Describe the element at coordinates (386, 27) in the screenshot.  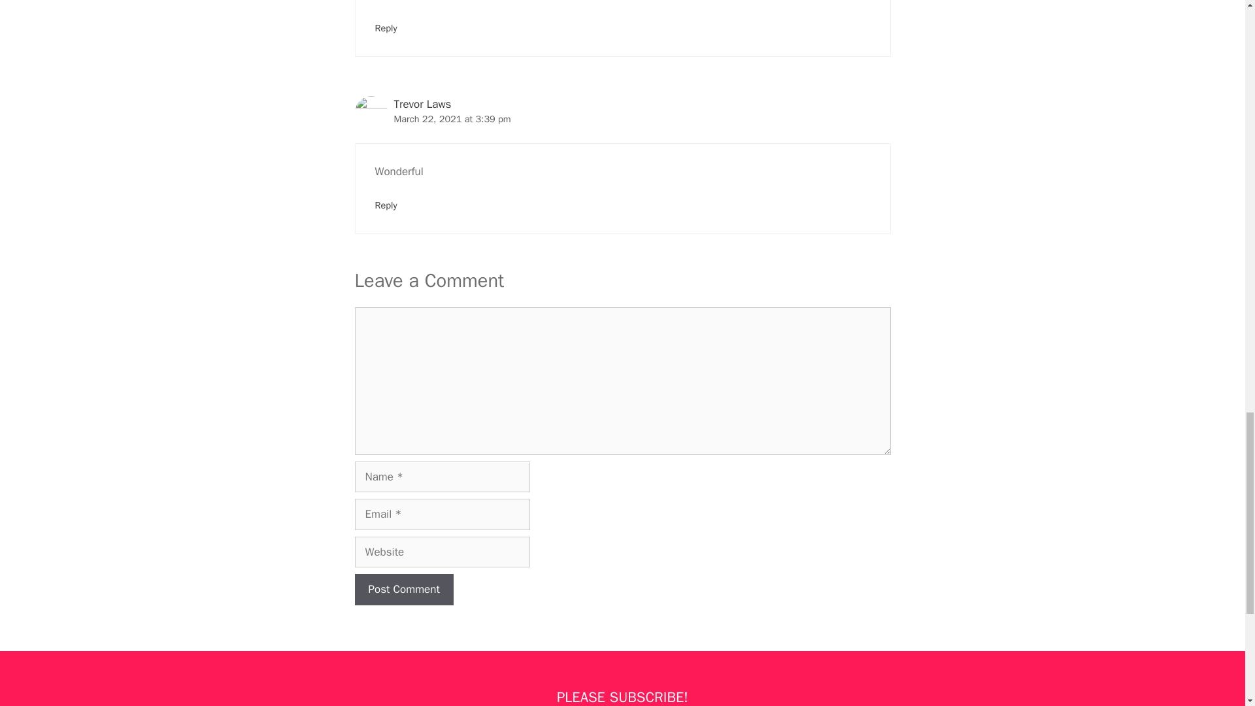
I see `Reply` at that location.